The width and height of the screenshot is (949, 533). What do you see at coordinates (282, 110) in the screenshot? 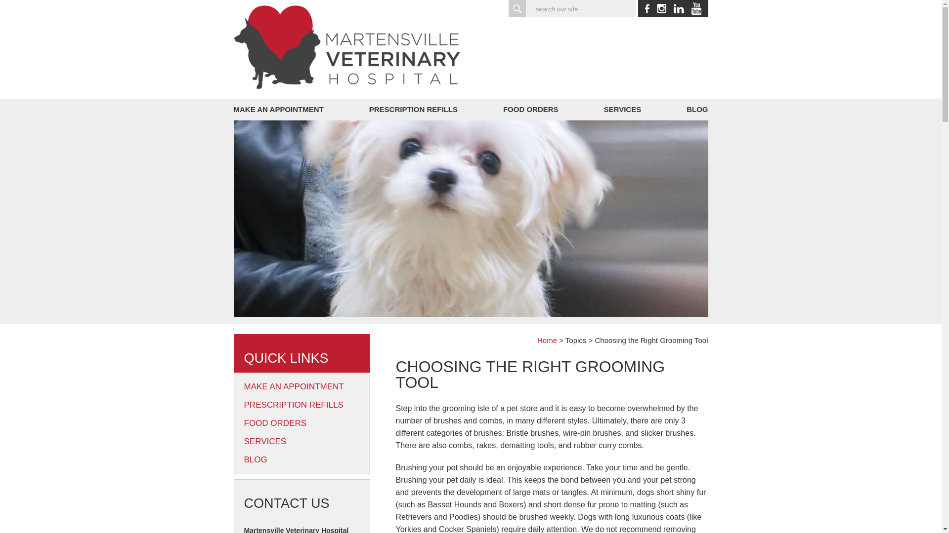
I see `MAKE AN APPOINTMENT` at bounding box center [282, 110].